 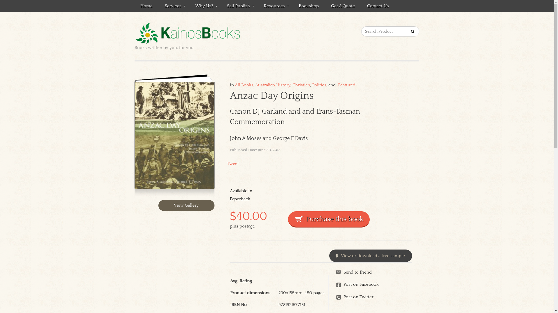 I want to click on All Books, so click(x=244, y=85).